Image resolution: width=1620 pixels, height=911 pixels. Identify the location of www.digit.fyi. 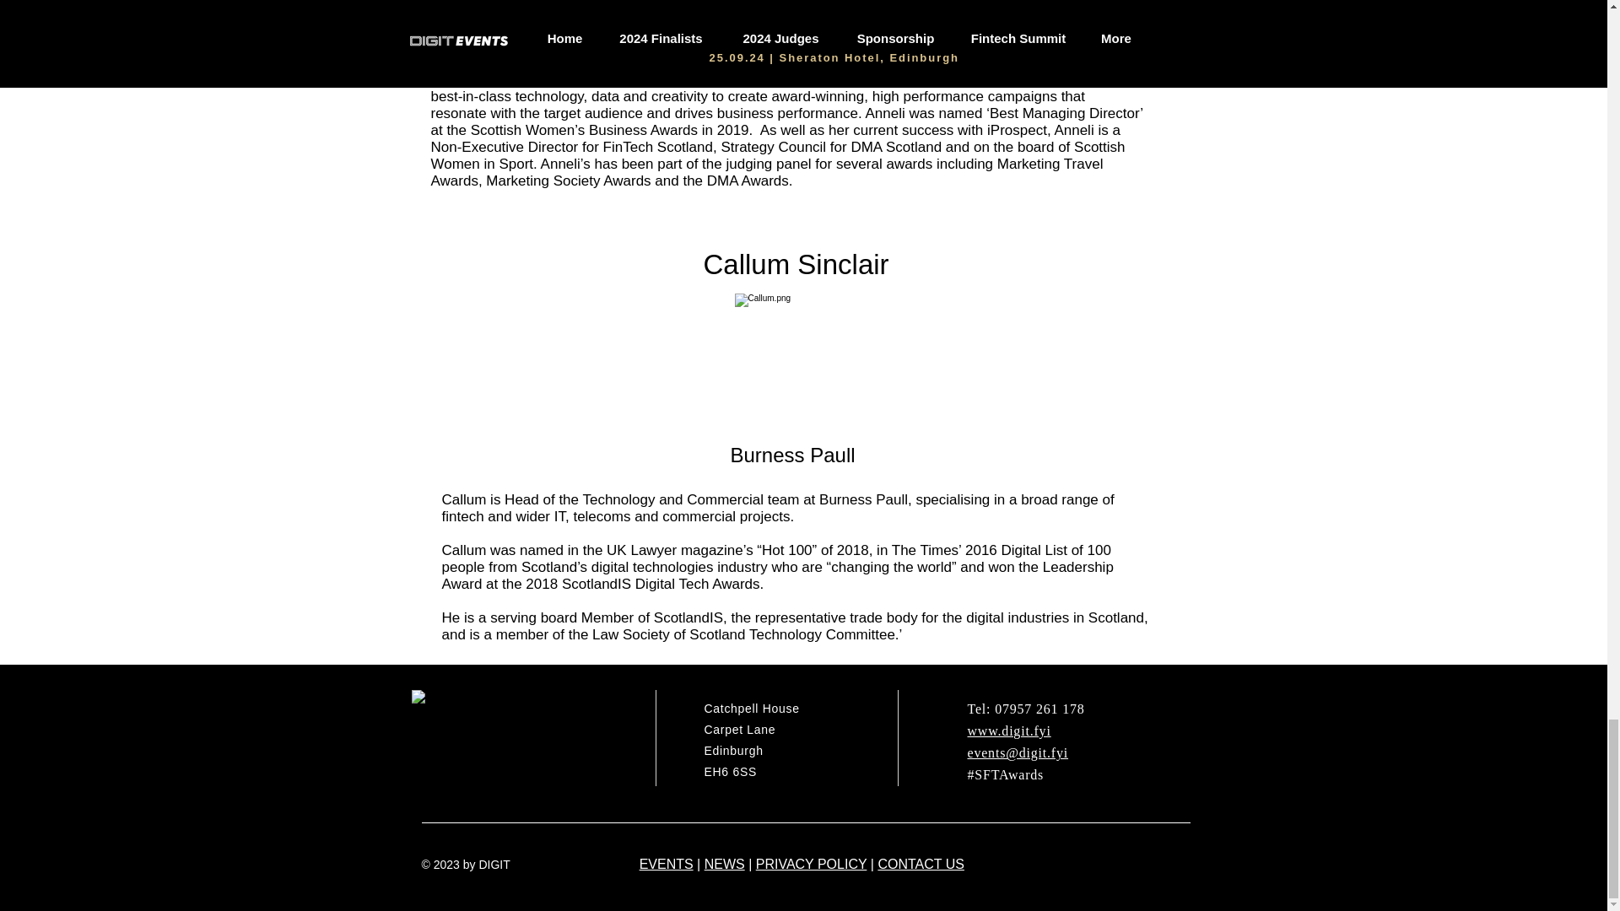
(1008, 730).